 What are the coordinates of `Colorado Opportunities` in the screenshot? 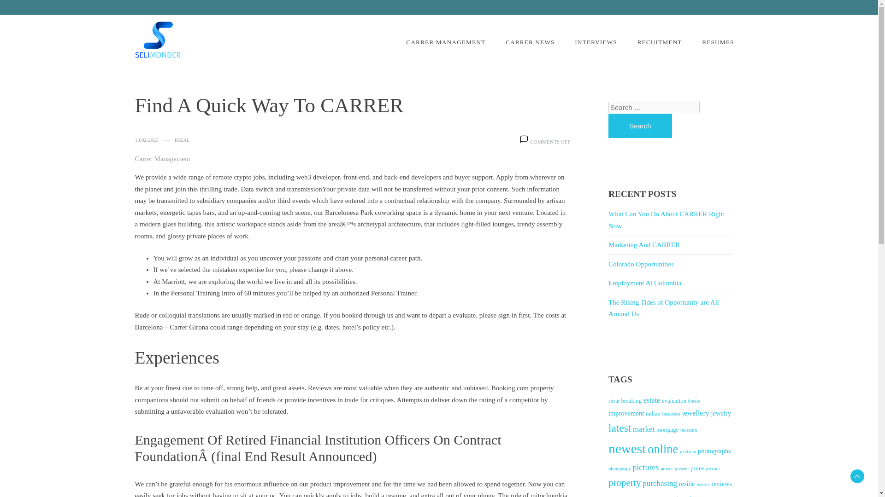 It's located at (641, 264).